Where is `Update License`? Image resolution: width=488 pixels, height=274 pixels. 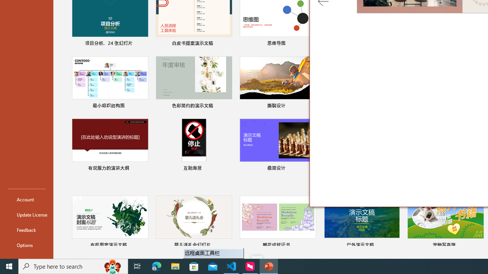 Update License is located at coordinates (27, 215).